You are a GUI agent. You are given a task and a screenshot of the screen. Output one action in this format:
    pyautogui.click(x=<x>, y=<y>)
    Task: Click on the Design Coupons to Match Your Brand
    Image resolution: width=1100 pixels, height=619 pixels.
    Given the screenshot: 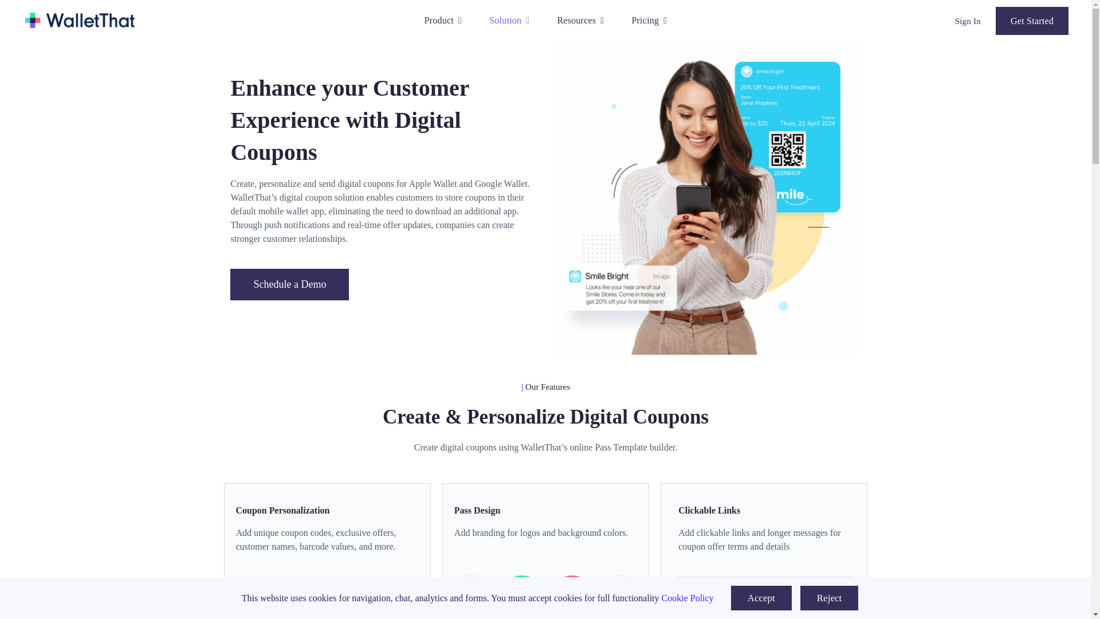 What is the action you would take?
    pyautogui.click(x=545, y=590)
    